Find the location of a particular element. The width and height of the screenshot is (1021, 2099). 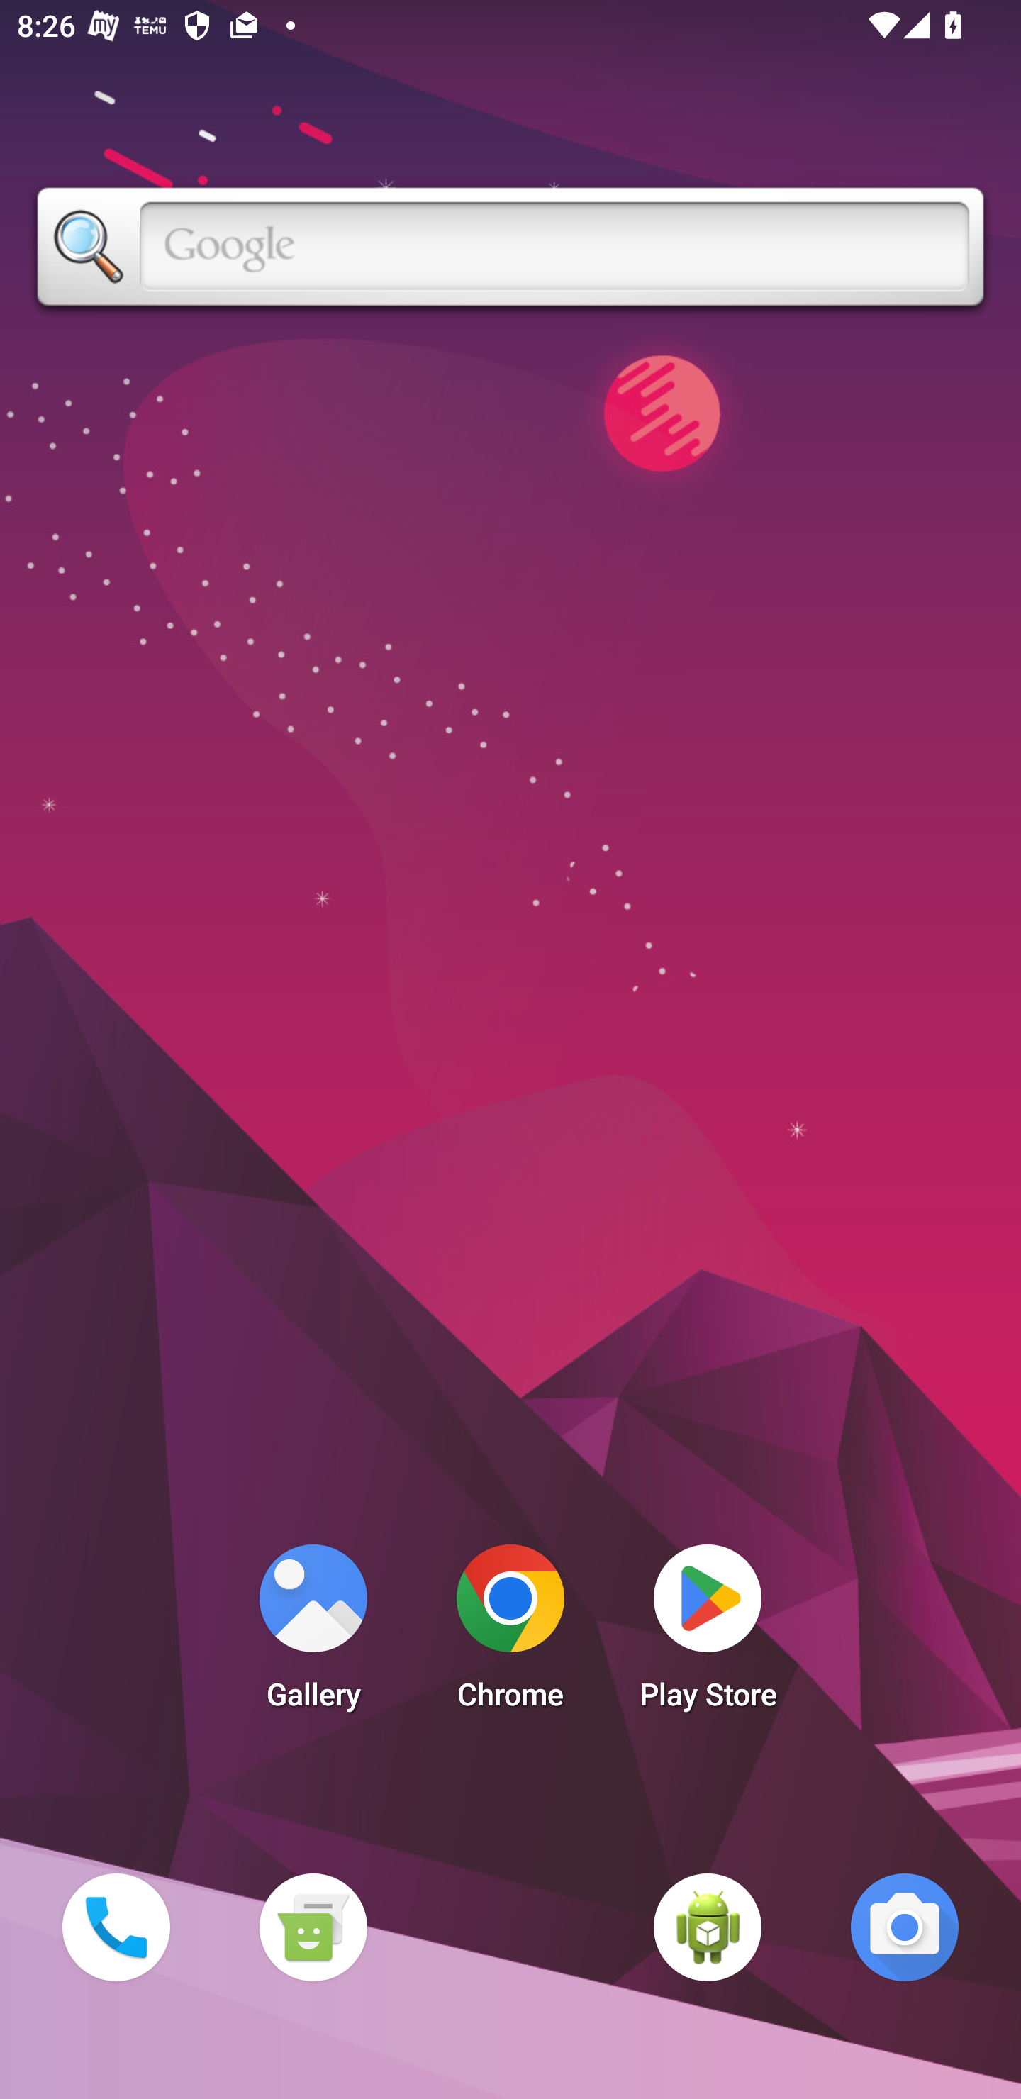

Play Store is located at coordinates (708, 1634).